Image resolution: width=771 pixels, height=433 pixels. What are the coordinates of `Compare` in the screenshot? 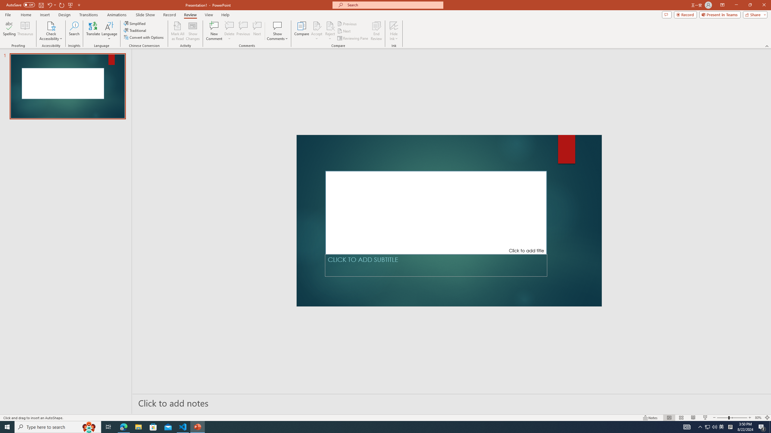 It's located at (302, 31).